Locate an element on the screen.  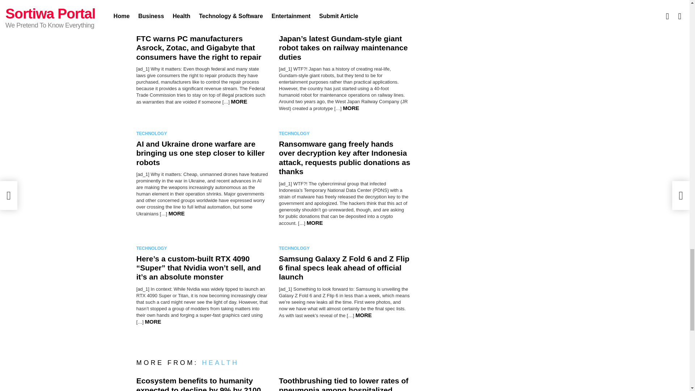
MORE is located at coordinates (239, 101).